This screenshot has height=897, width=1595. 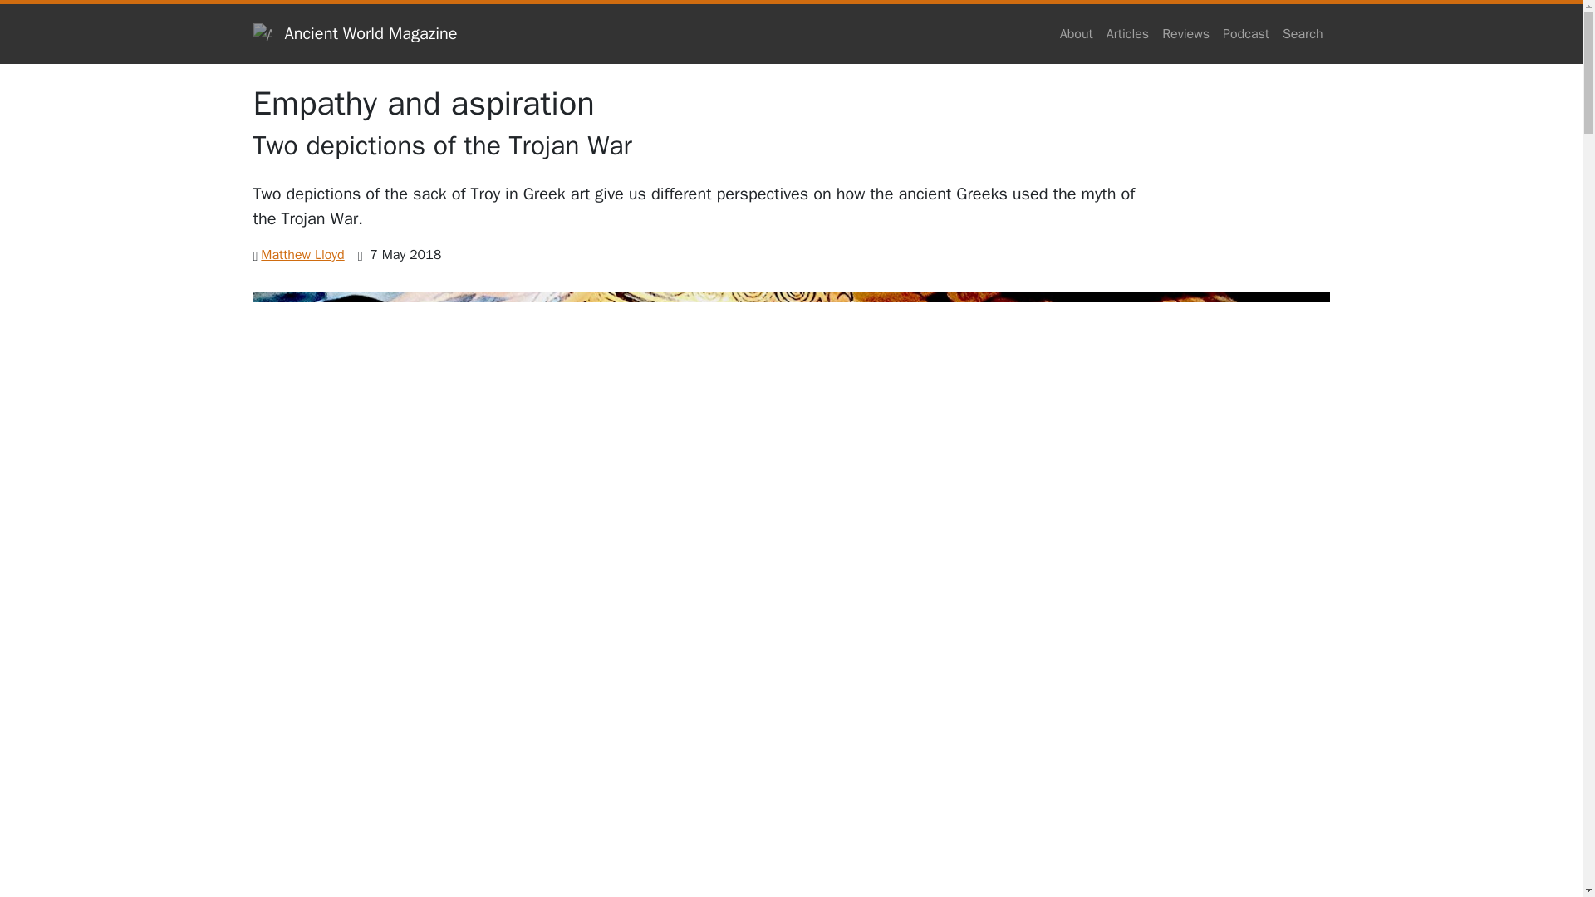 What do you see at coordinates (1077, 33) in the screenshot?
I see `About` at bounding box center [1077, 33].